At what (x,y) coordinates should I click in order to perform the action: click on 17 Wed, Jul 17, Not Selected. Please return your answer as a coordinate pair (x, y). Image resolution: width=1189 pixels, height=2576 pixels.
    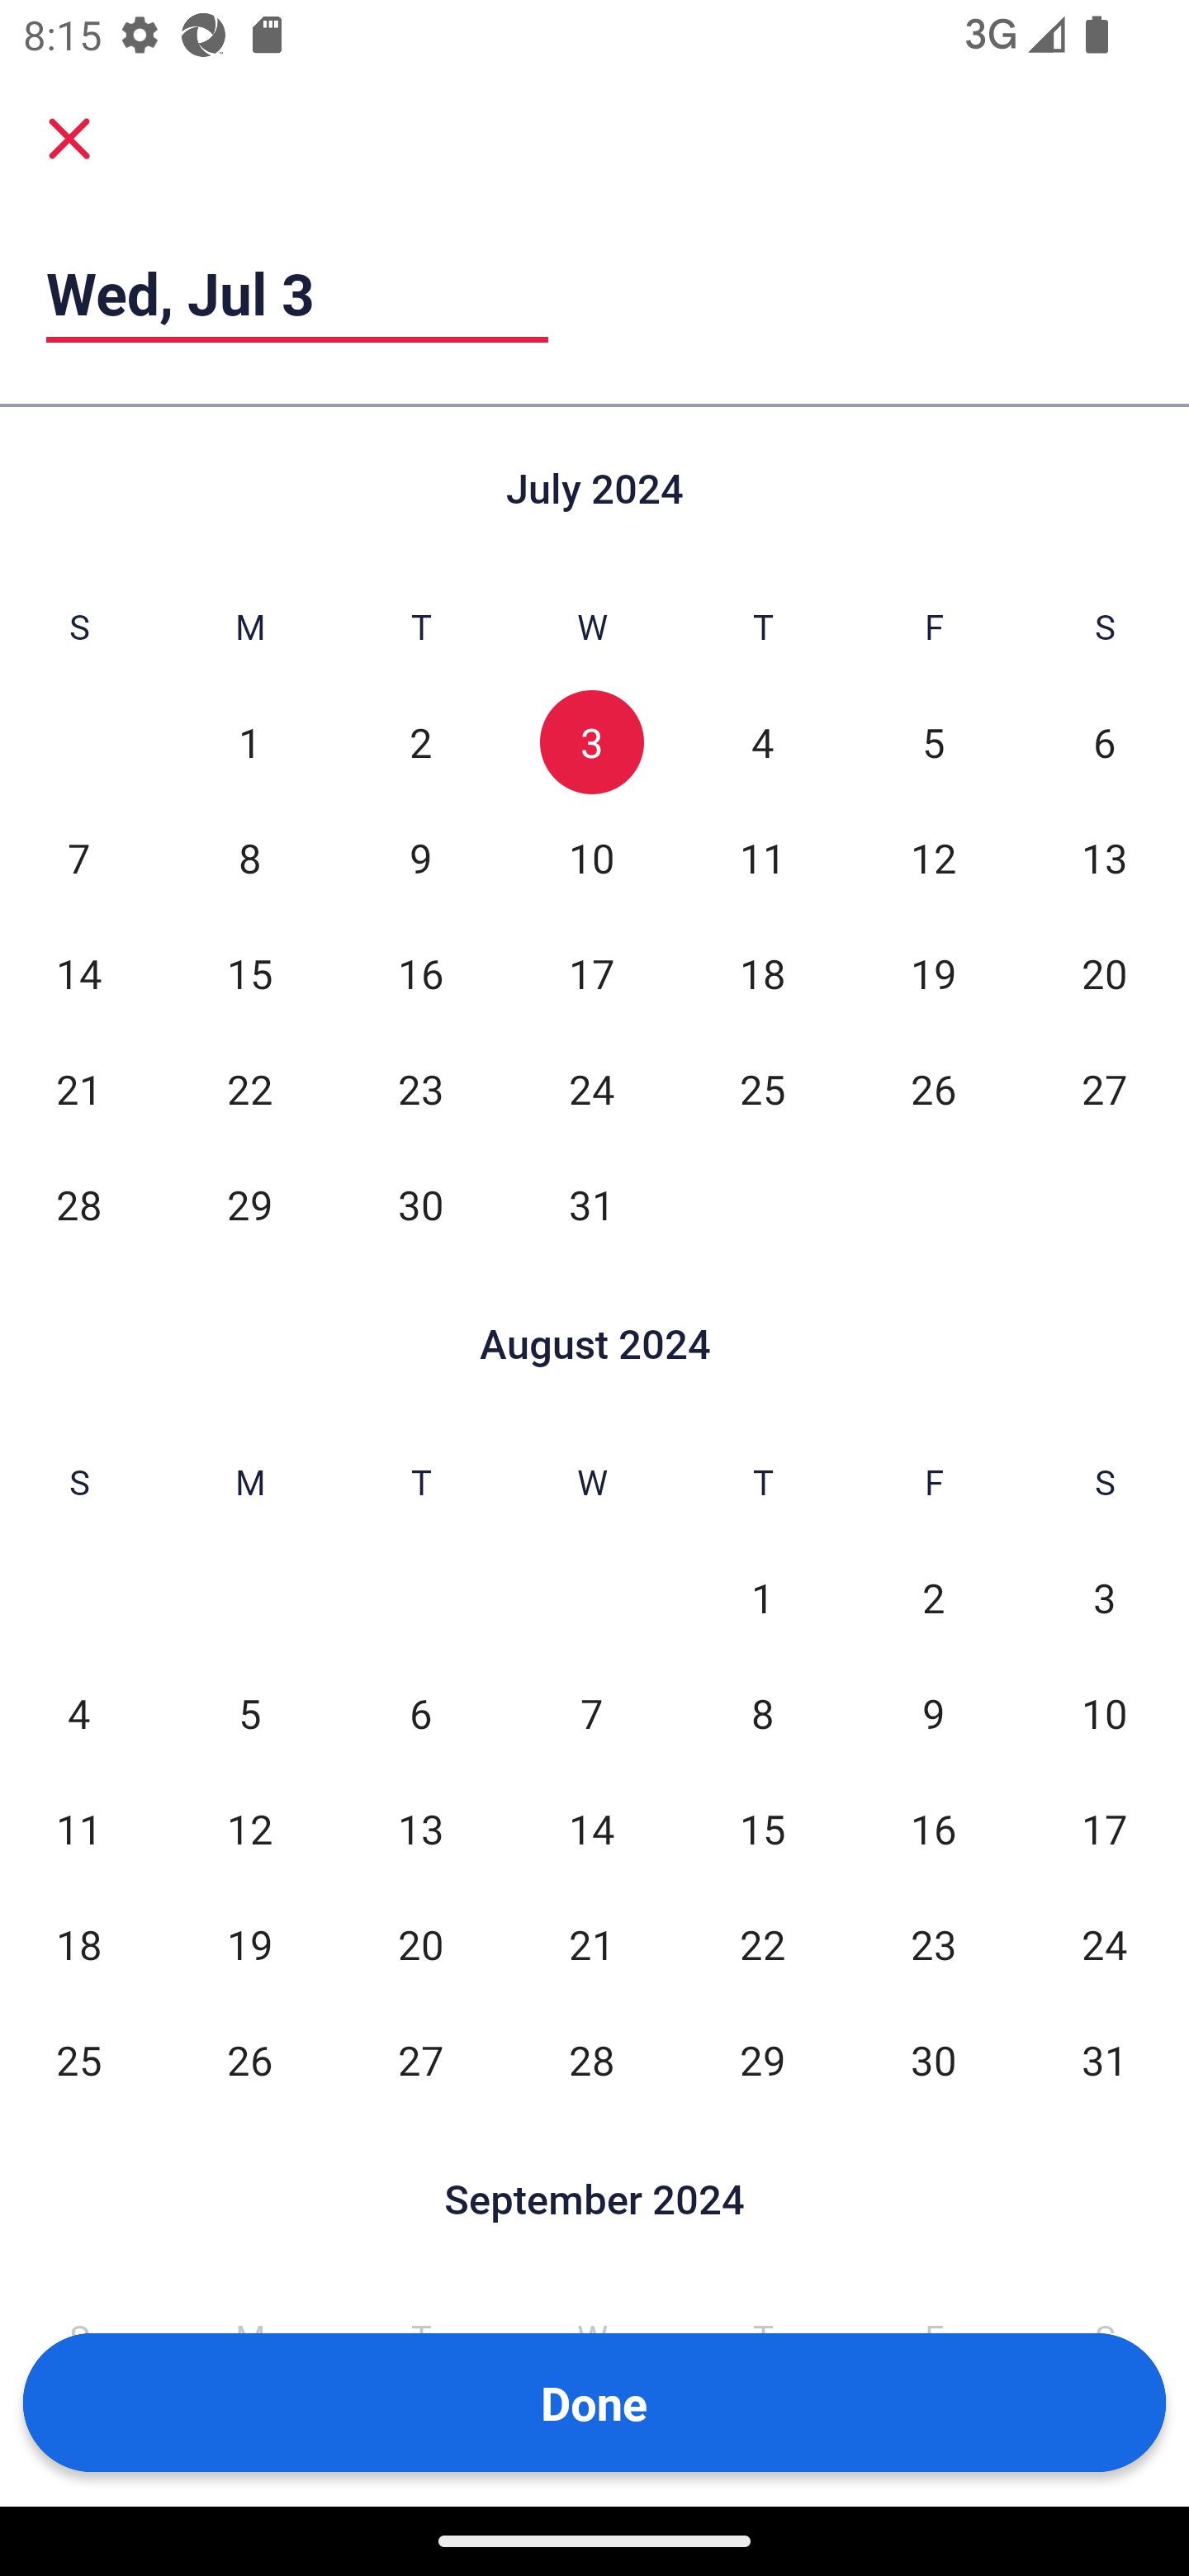
    Looking at the image, I should click on (591, 973).